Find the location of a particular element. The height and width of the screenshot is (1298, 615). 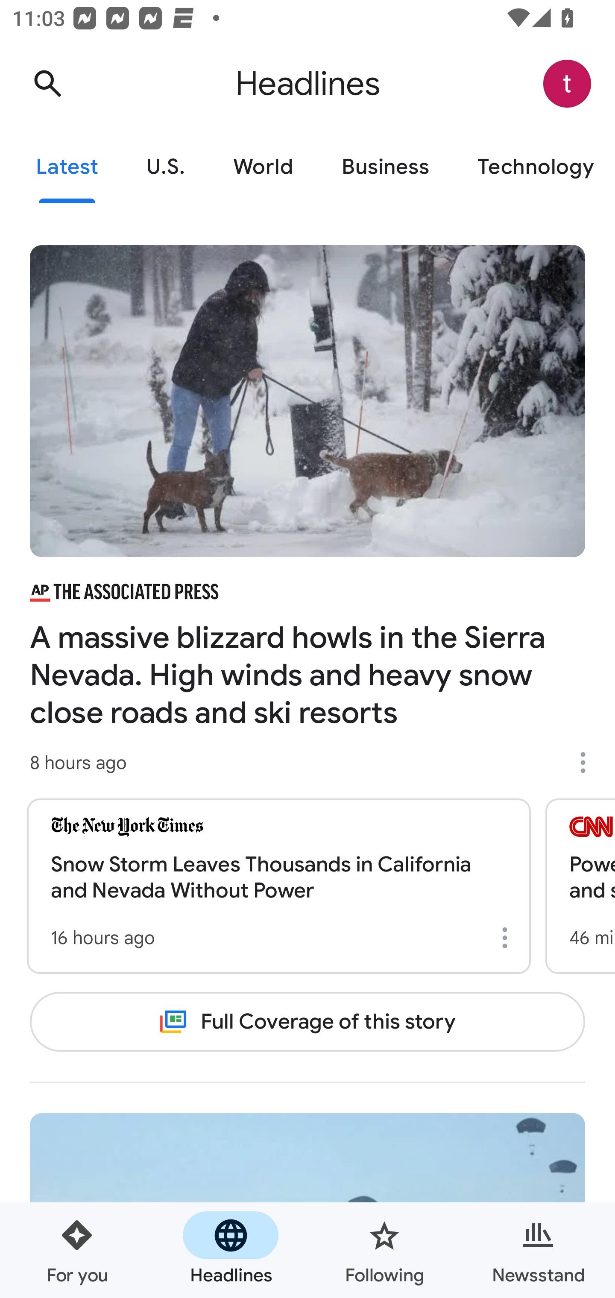

Headlines is located at coordinates (231, 1250).